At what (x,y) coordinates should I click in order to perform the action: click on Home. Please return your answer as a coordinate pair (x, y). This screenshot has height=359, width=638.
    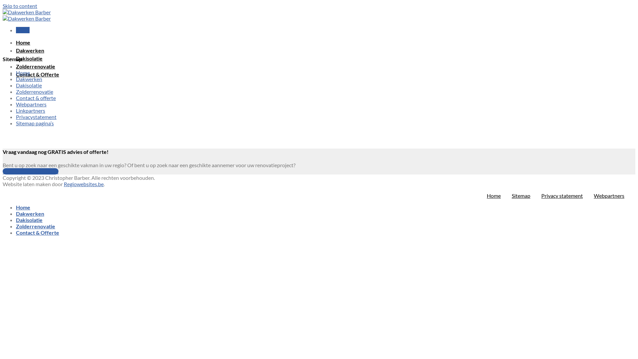
    Looking at the image, I should click on (494, 195).